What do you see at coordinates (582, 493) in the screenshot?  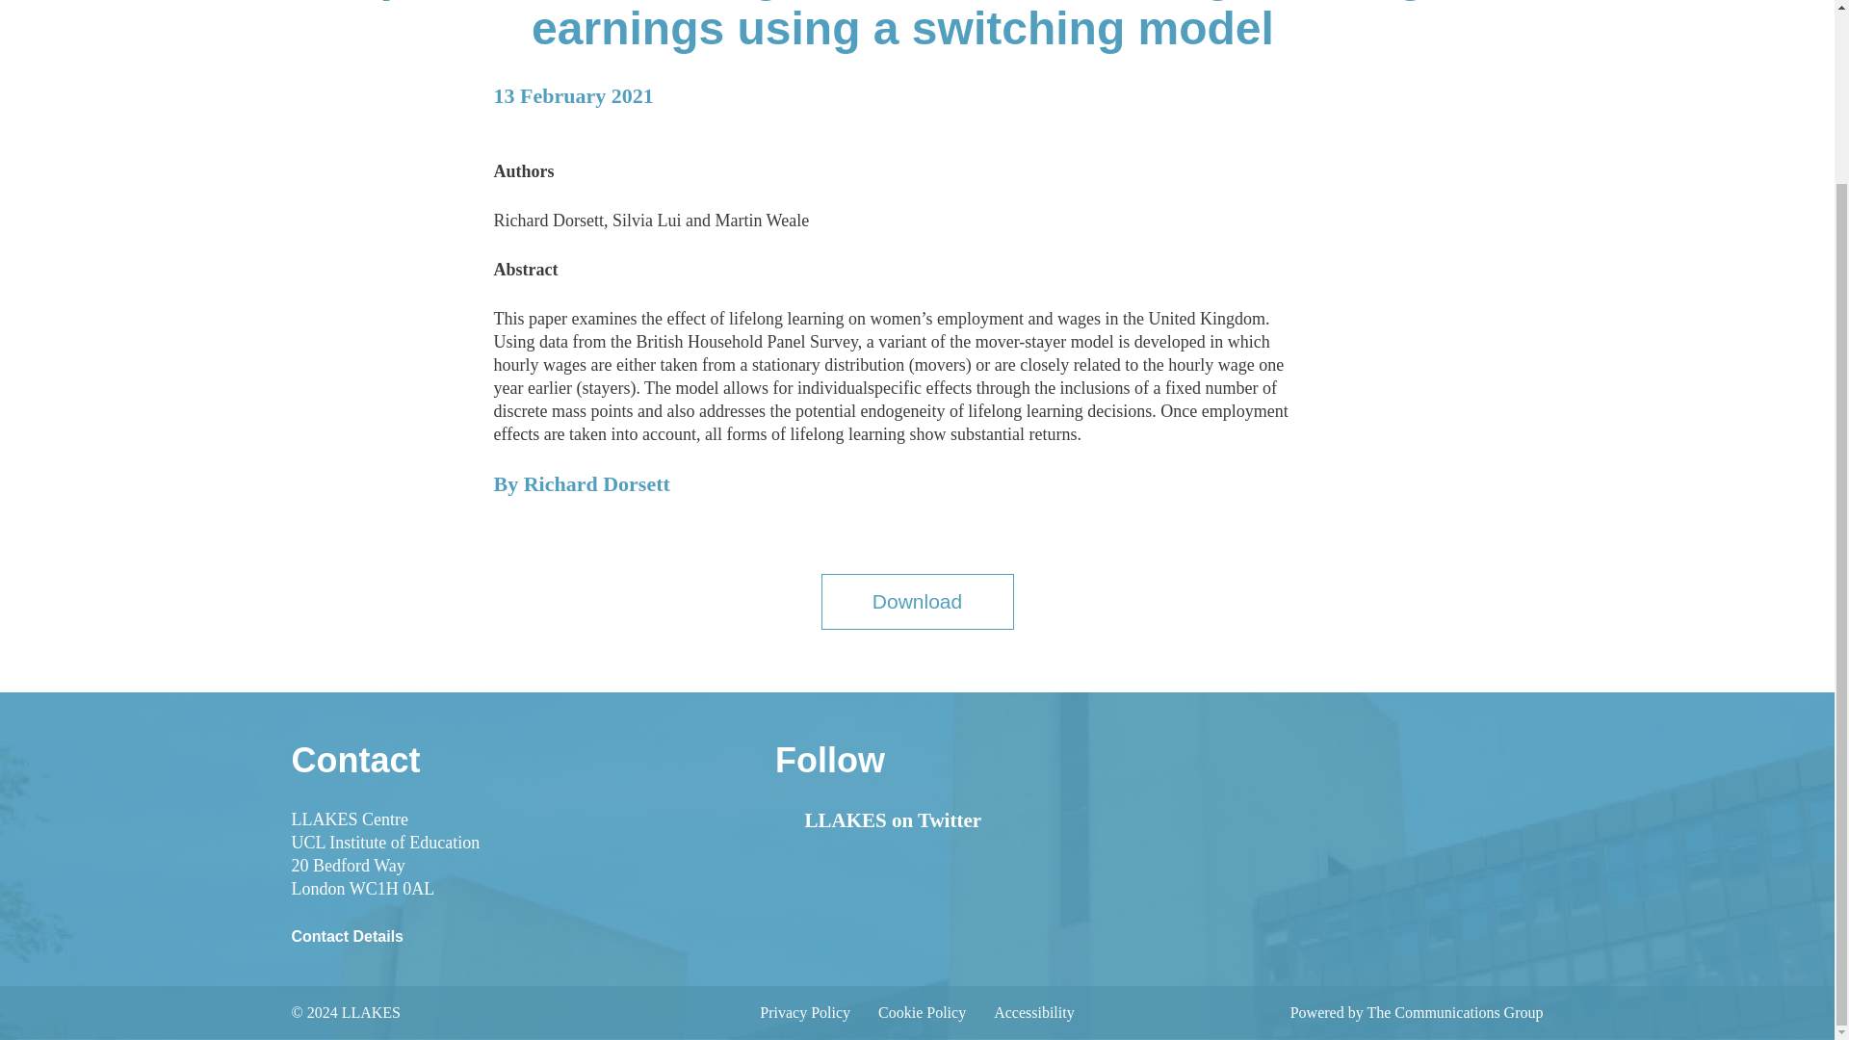 I see `By Richard Dorsett` at bounding box center [582, 493].